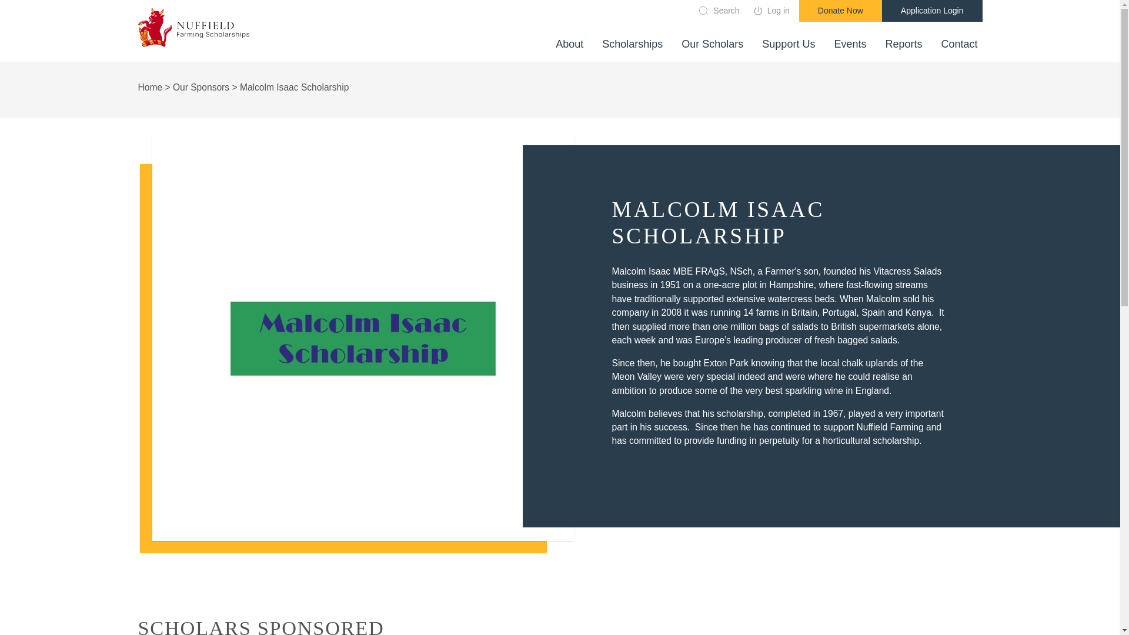 The image size is (1129, 635). Describe the element at coordinates (840, 11) in the screenshot. I see `Donate Now` at that location.